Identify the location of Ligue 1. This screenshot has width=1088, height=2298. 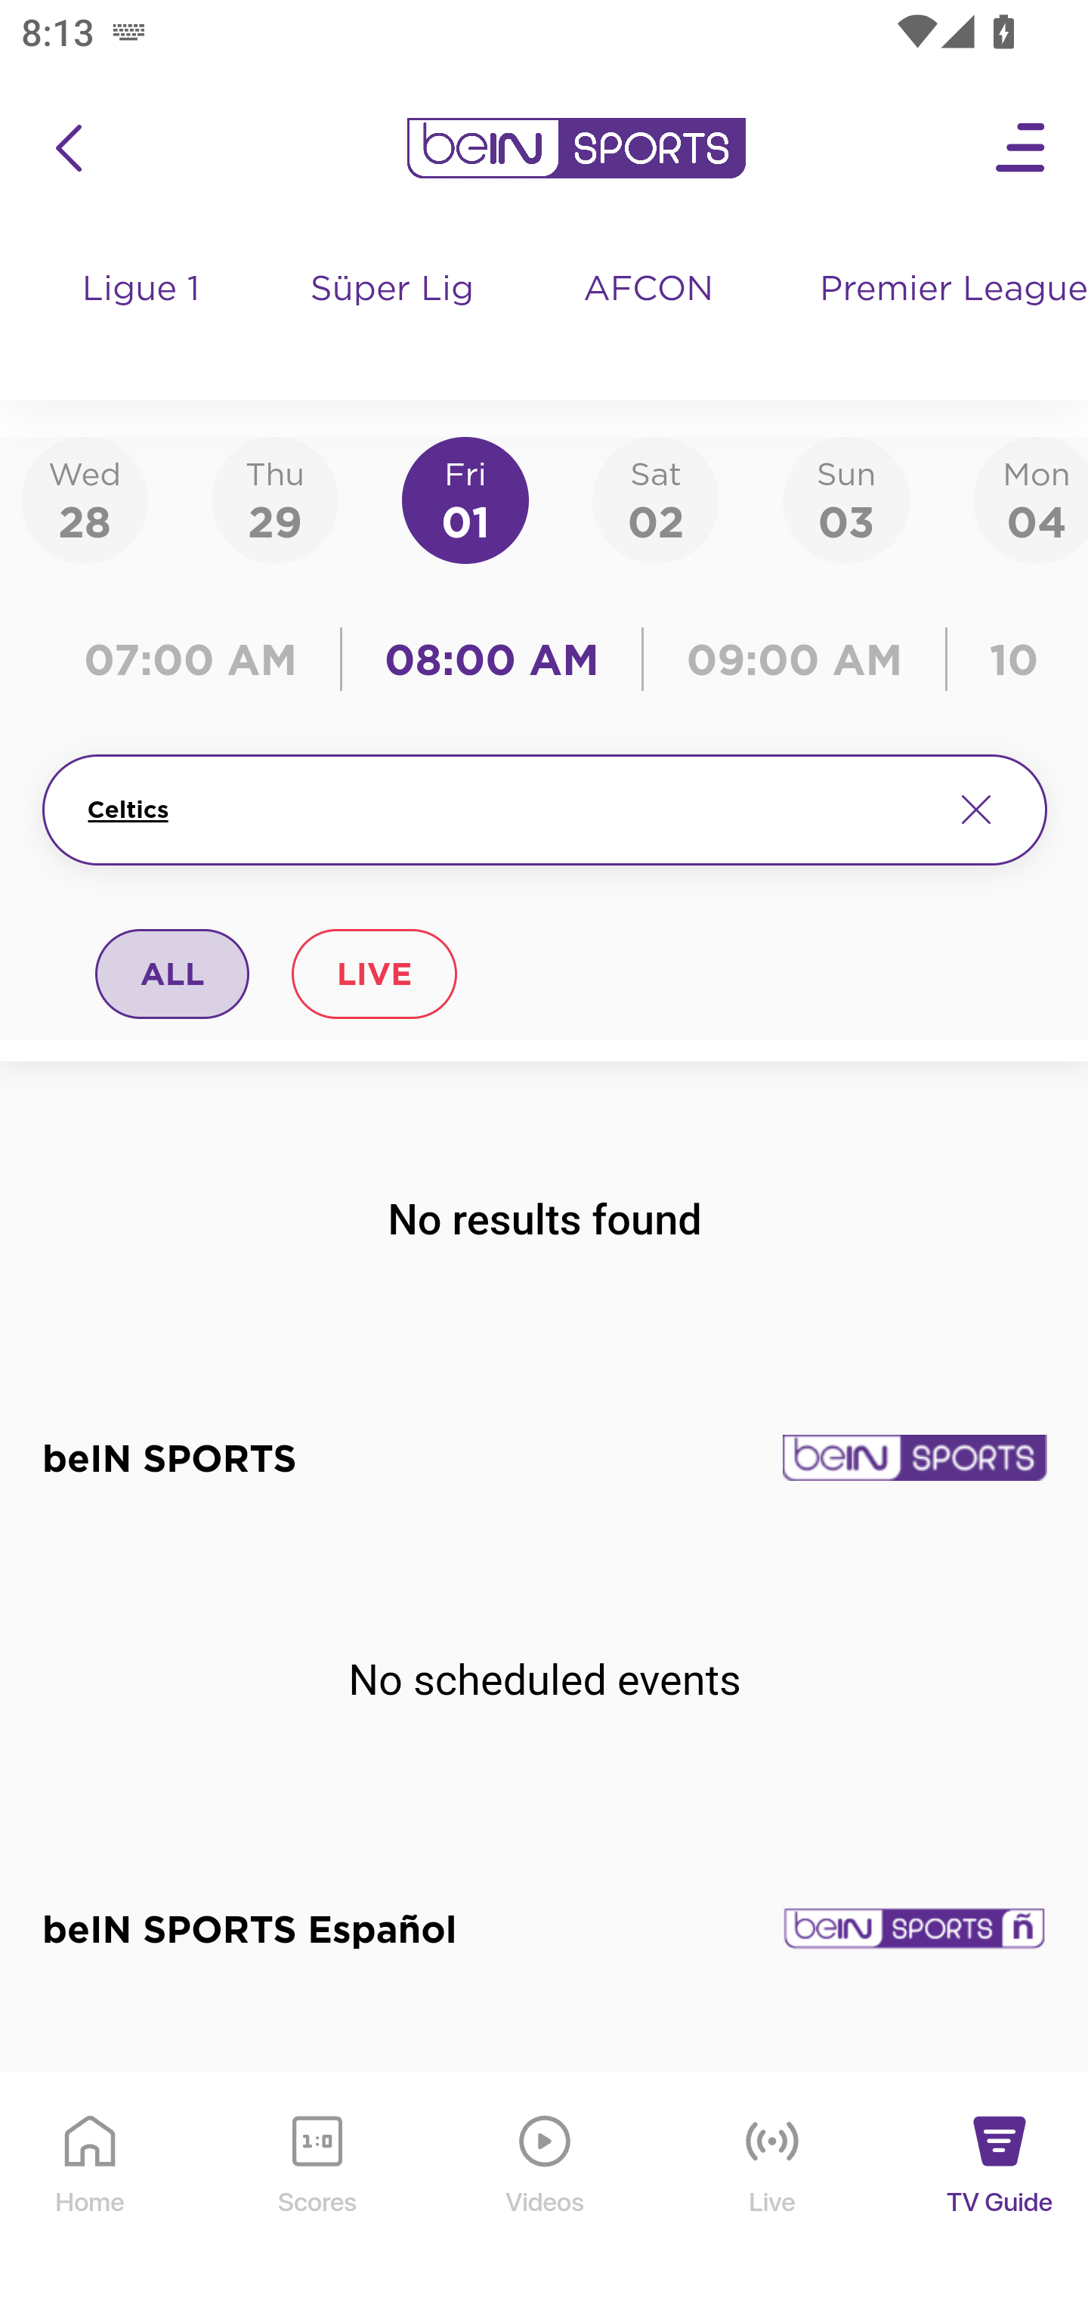
(142, 317).